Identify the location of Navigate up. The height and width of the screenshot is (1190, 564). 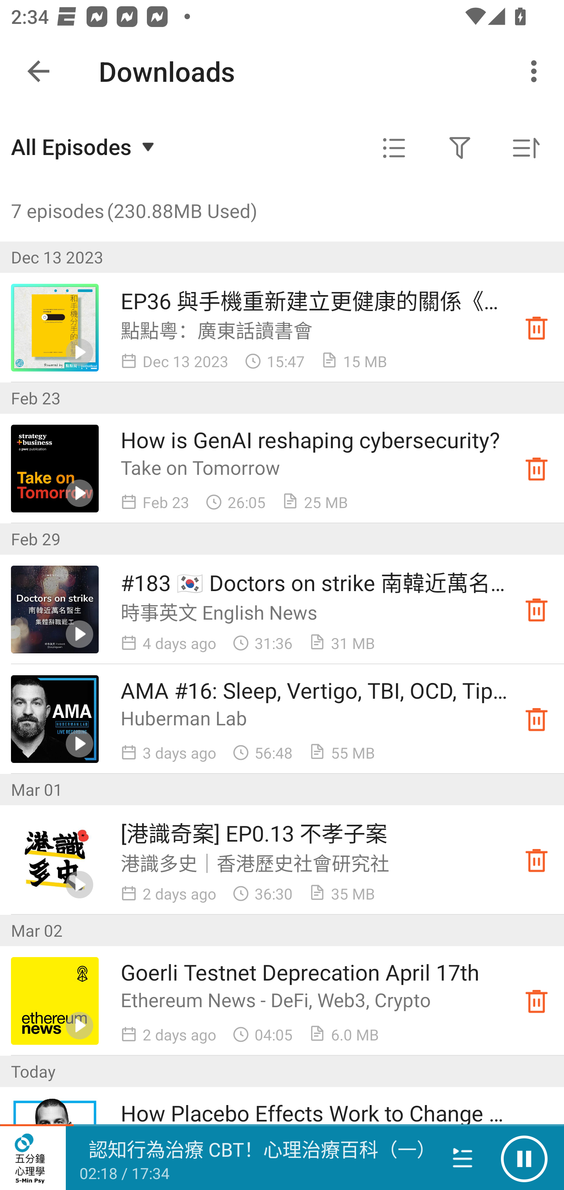
(38, 71).